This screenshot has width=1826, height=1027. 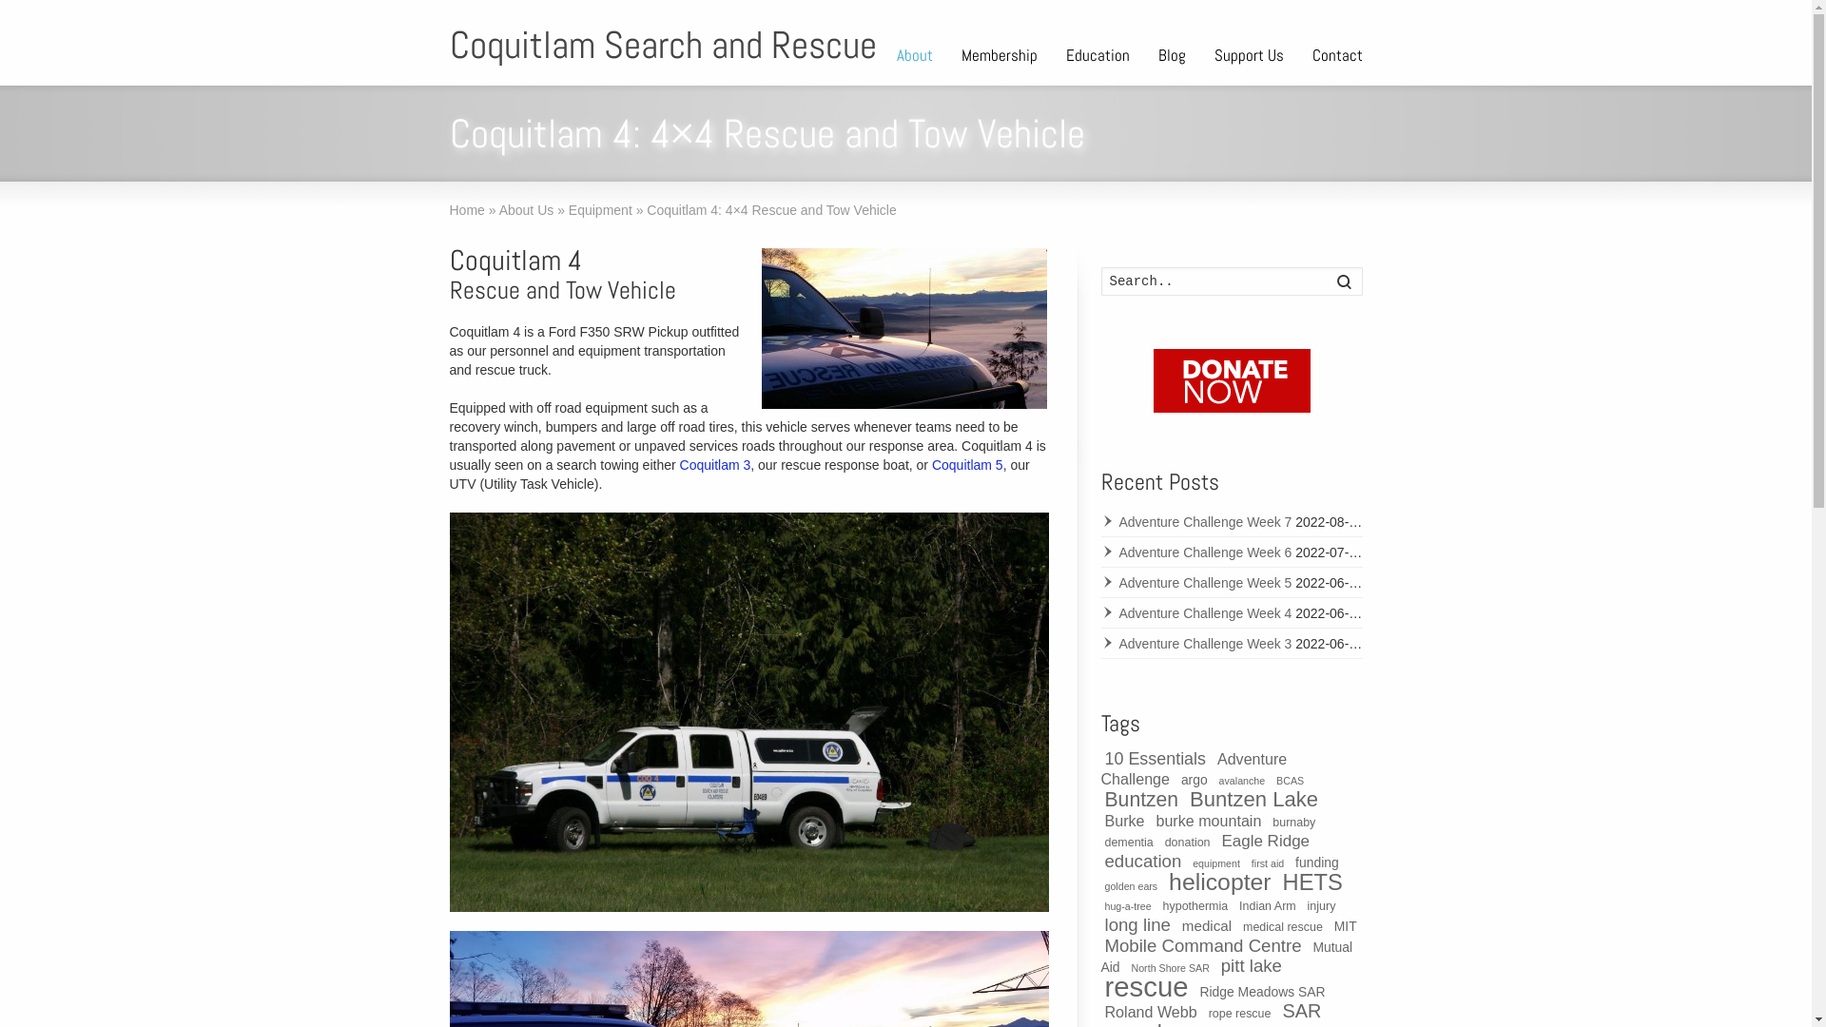 I want to click on Burke, so click(x=1125, y=821).